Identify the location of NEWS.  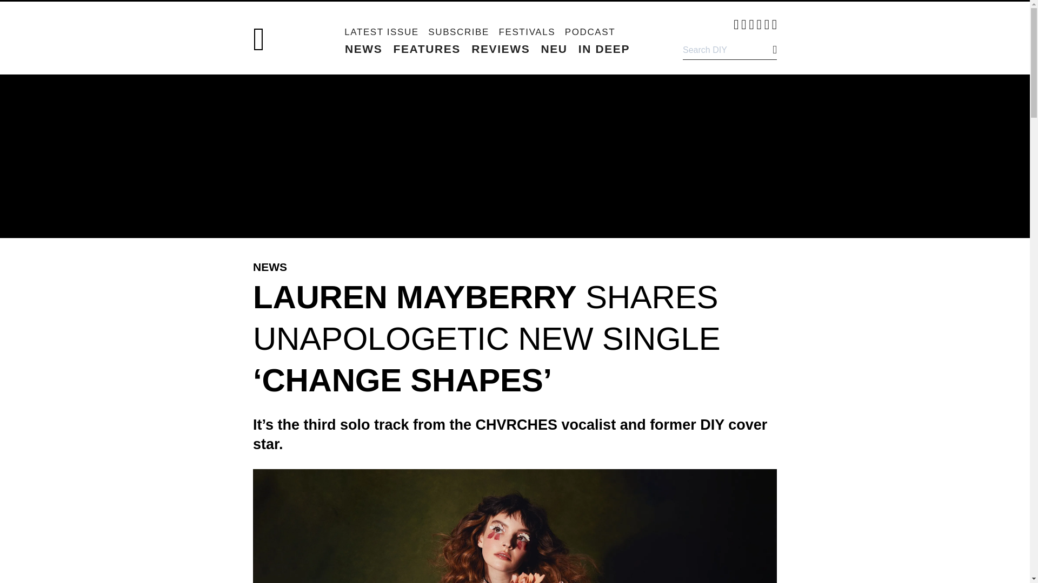
(270, 267).